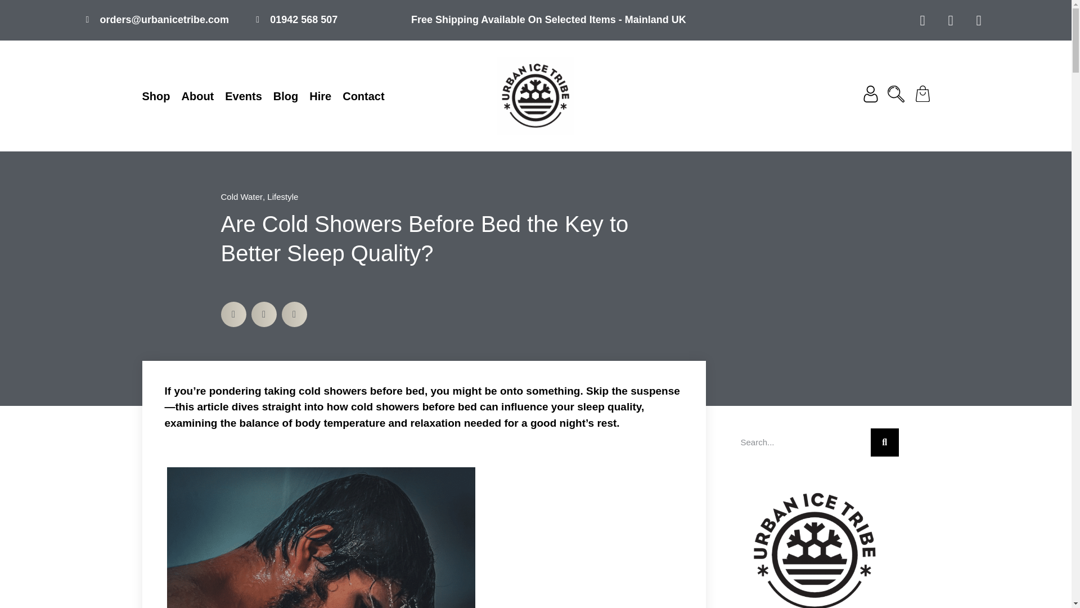 The height and width of the screenshot is (608, 1080). Describe the element at coordinates (320, 96) in the screenshot. I see `Hire` at that location.